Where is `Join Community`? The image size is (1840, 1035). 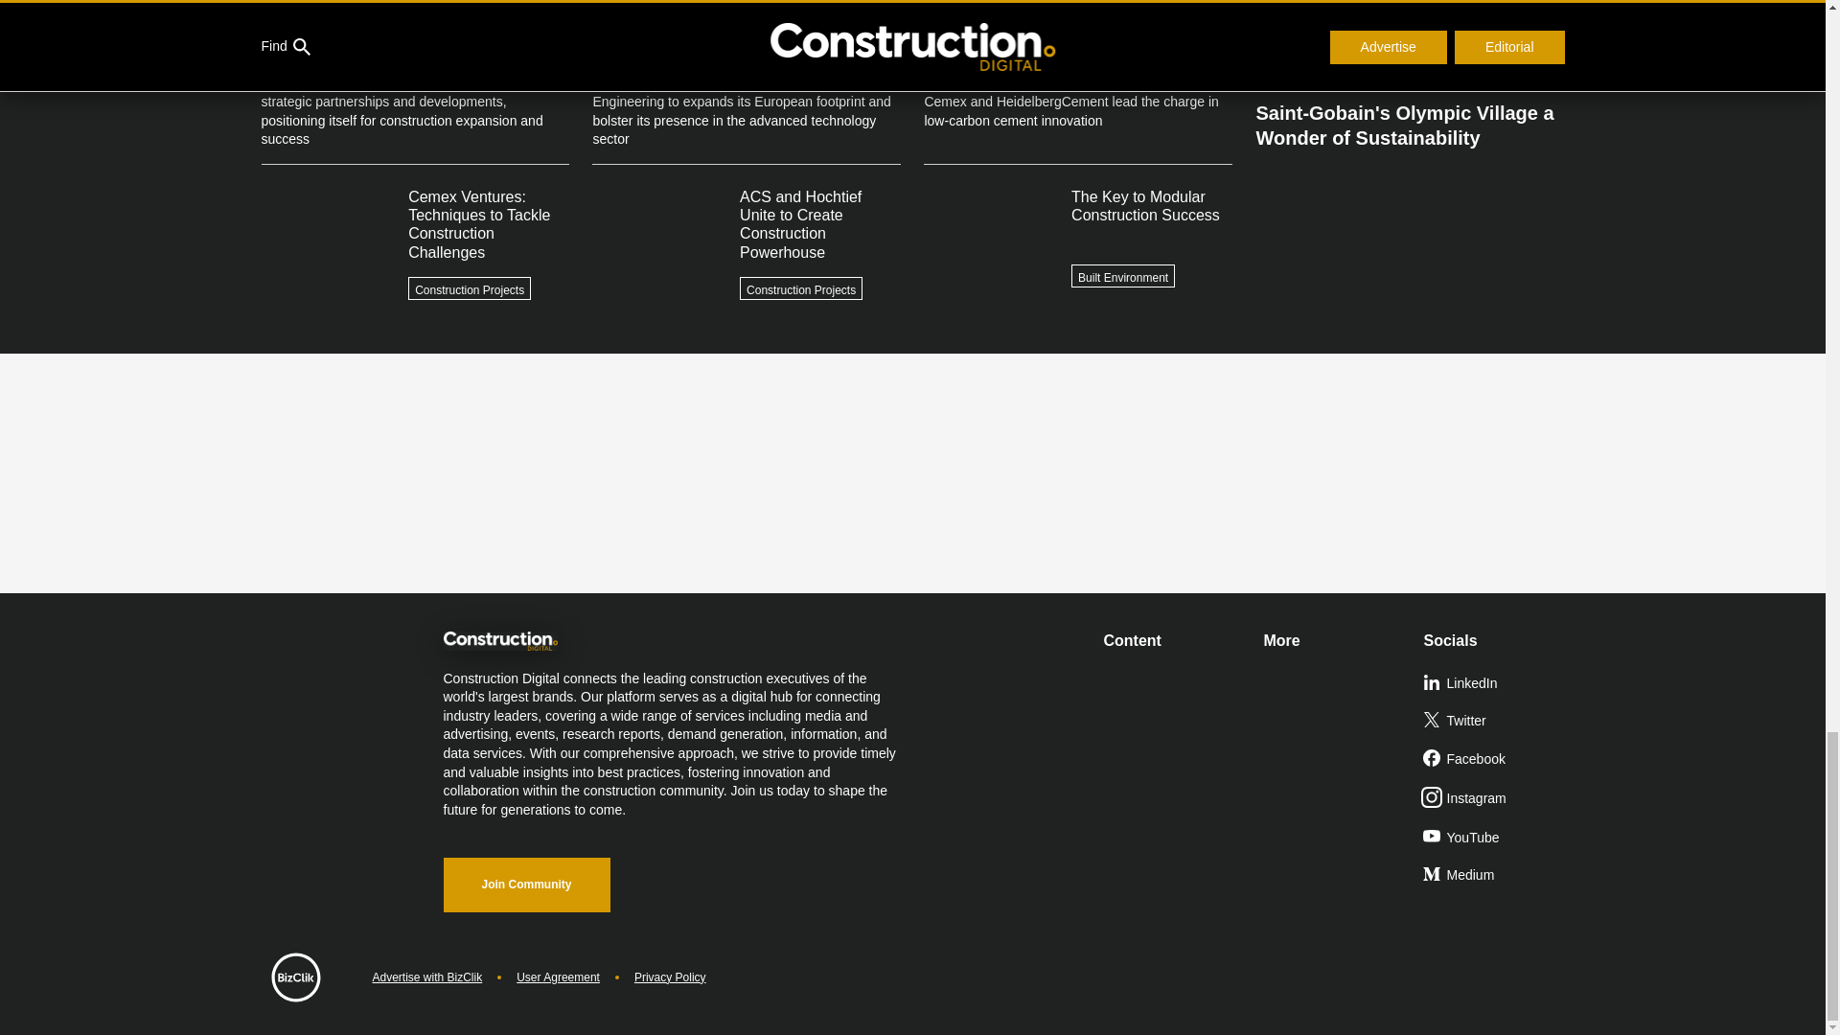 Join Community is located at coordinates (525, 885).